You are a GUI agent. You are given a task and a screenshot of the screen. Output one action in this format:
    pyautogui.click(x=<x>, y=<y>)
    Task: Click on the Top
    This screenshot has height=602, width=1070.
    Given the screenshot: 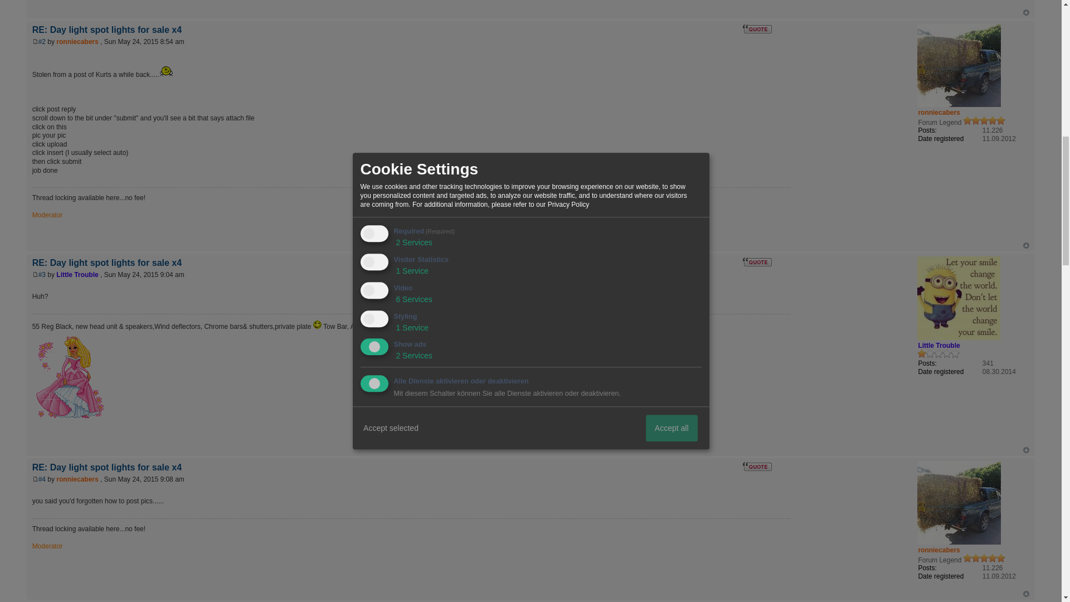 What is the action you would take?
    pyautogui.click(x=1026, y=594)
    